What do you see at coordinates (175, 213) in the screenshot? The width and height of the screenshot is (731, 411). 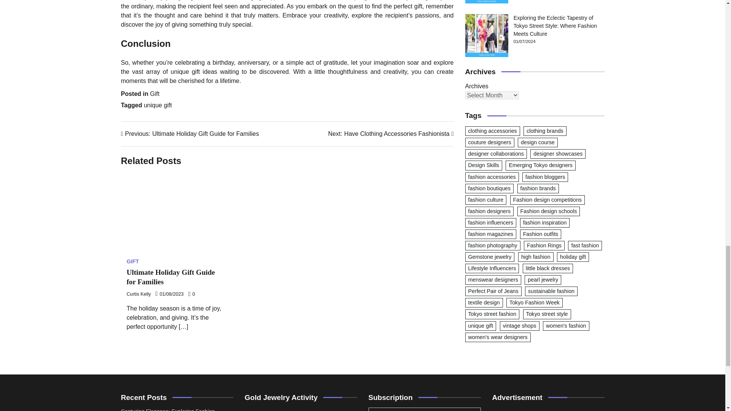 I see `Ultimate Holiday Gift Guide for Families` at bounding box center [175, 213].